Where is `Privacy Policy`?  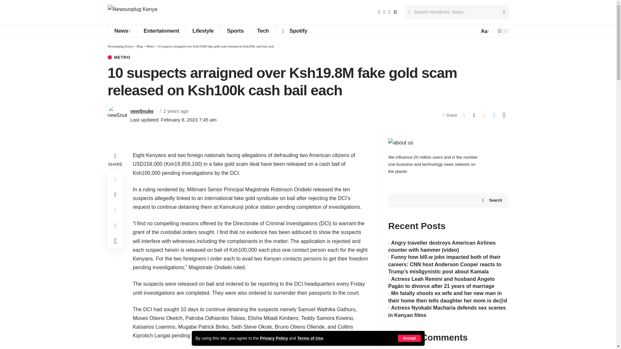 Privacy Policy is located at coordinates (274, 338).